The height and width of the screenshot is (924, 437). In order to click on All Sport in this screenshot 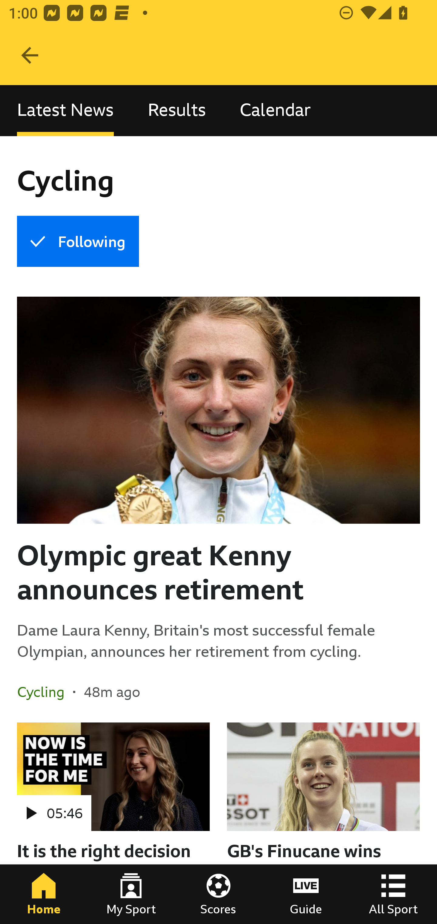, I will do `click(393, 894)`.